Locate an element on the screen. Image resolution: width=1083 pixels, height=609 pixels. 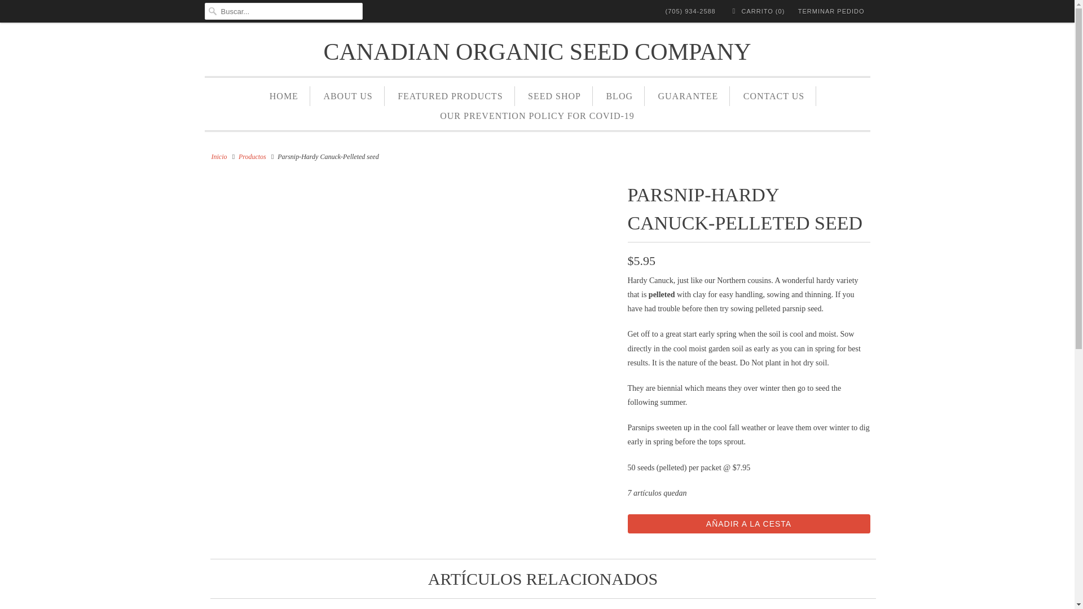
Canadian Organic Seed Company is located at coordinates (219, 157).